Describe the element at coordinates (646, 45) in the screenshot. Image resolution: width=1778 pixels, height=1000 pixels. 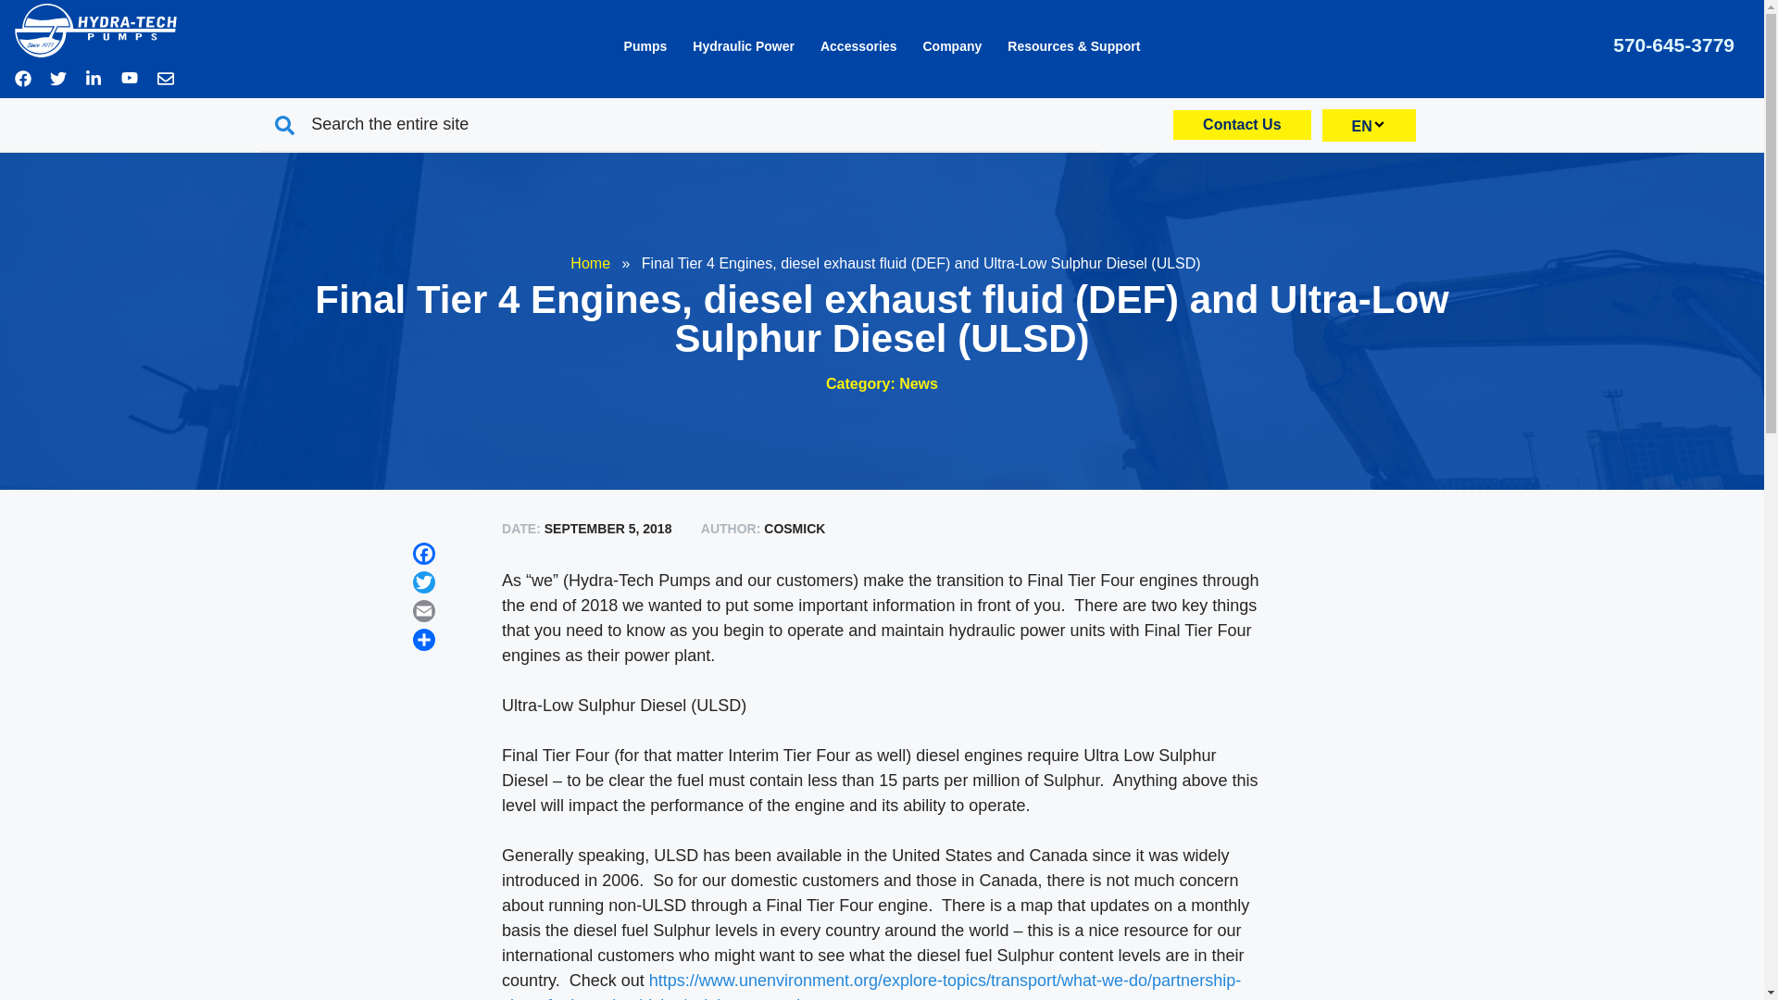
I see `Pumps` at that location.